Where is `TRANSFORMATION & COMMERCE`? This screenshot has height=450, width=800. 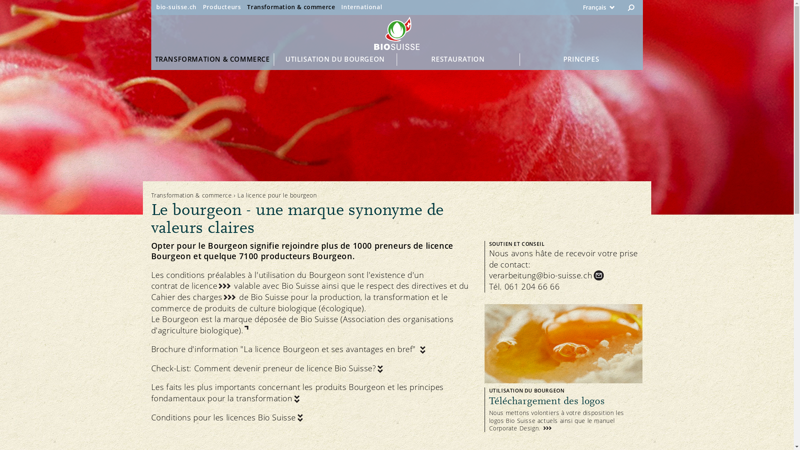
TRANSFORMATION & COMMERCE is located at coordinates (212, 60).